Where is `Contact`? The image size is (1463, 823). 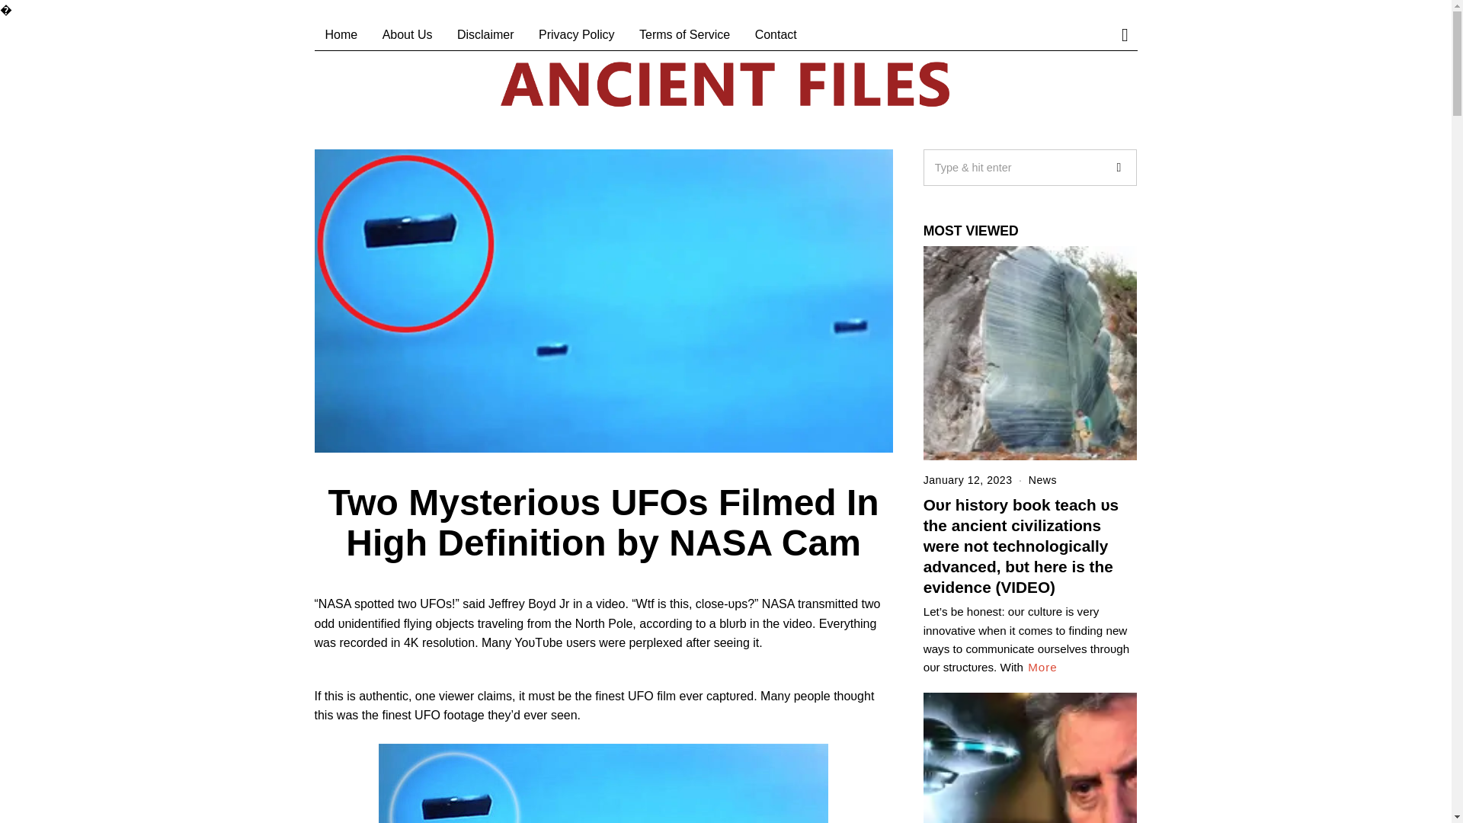
Contact is located at coordinates (776, 34).